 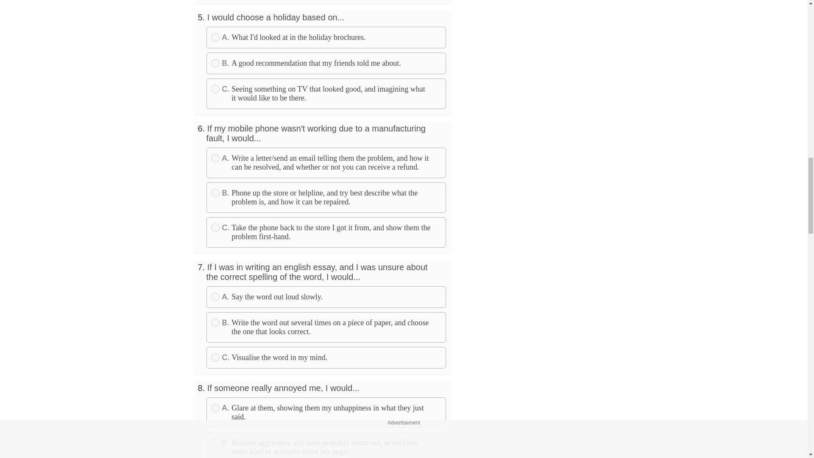 What do you see at coordinates (215, 227) in the screenshot?
I see `on` at bounding box center [215, 227].